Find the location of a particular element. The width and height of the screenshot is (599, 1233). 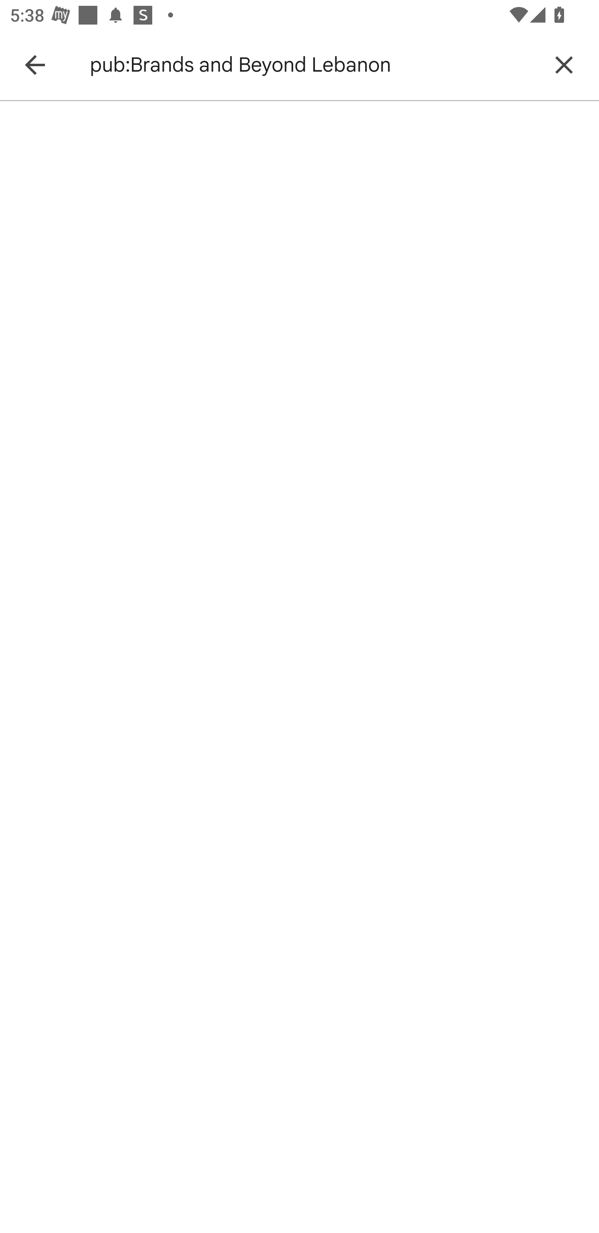

Navigate up is located at coordinates (35, 64).